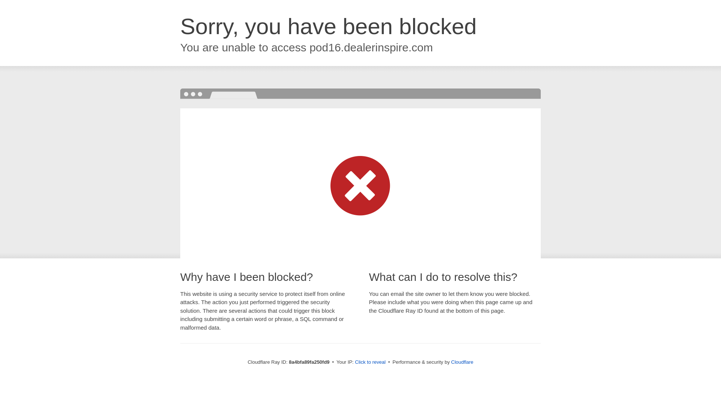  What do you see at coordinates (370, 362) in the screenshot?
I see `Click to reveal` at bounding box center [370, 362].